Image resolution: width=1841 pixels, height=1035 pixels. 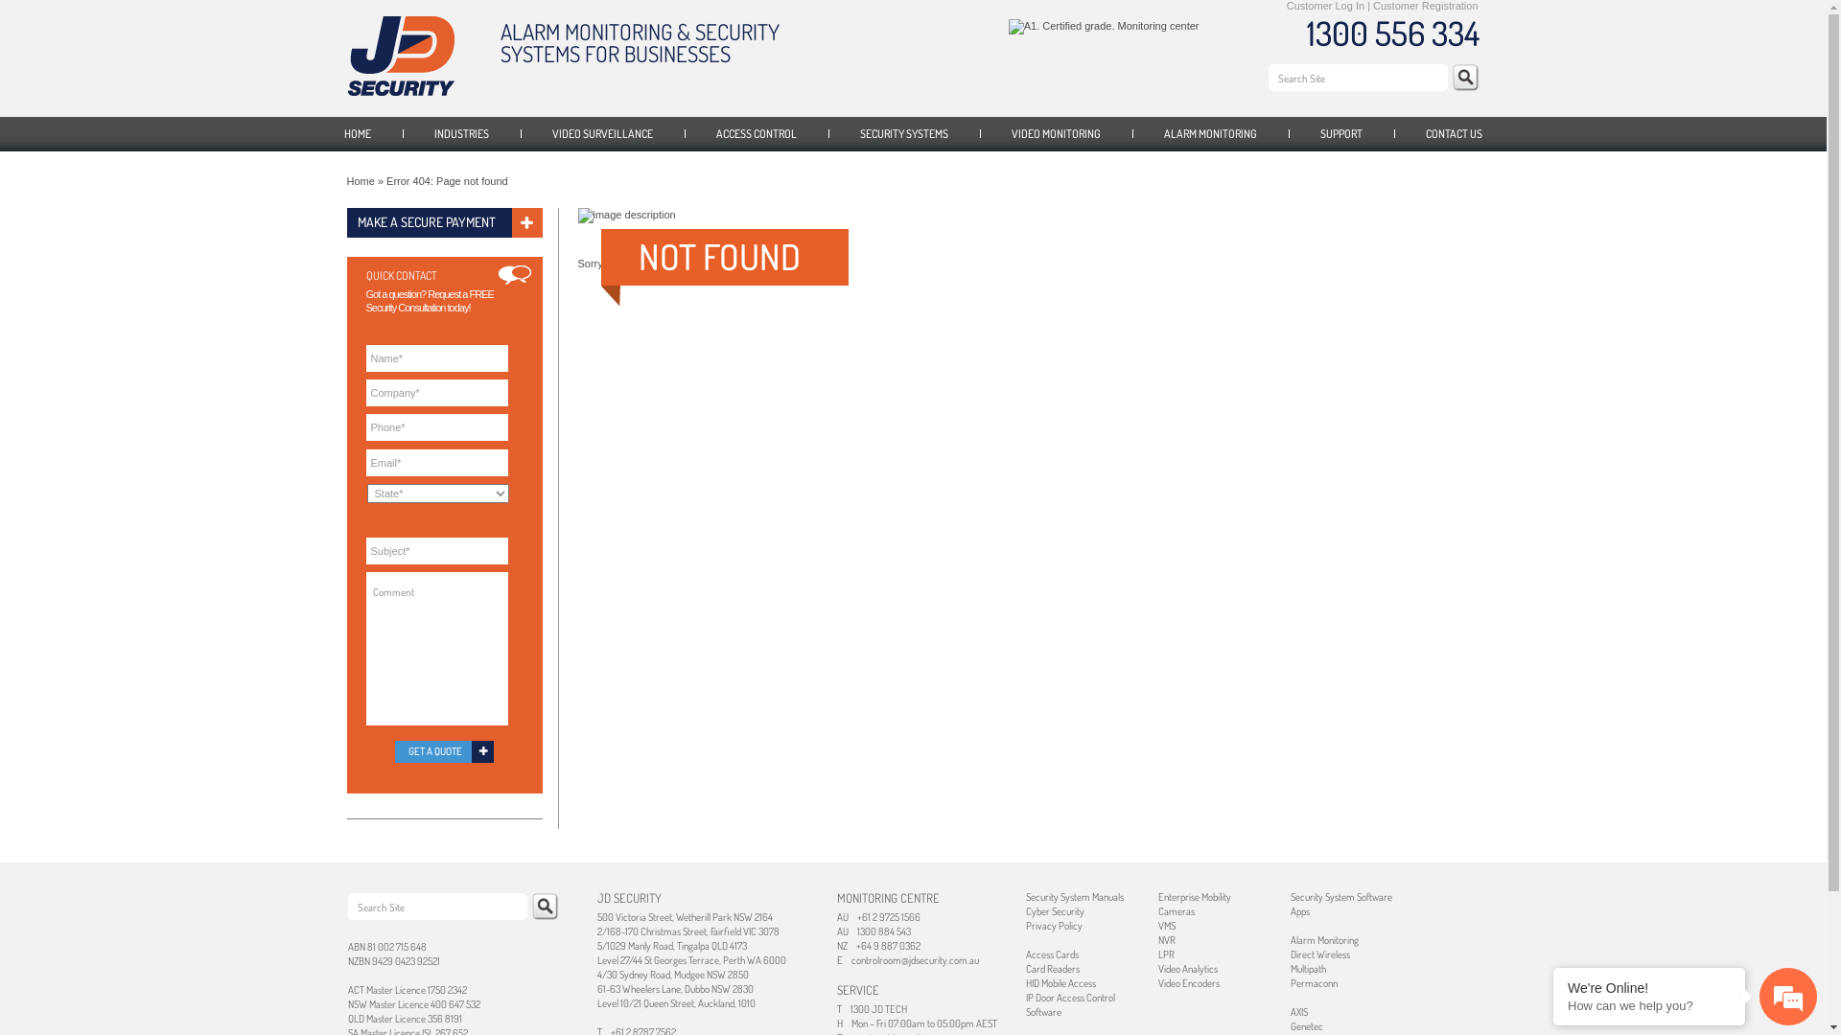 What do you see at coordinates (445, 222) in the screenshot?
I see `MAKE A SECURE PAYMENT` at bounding box center [445, 222].